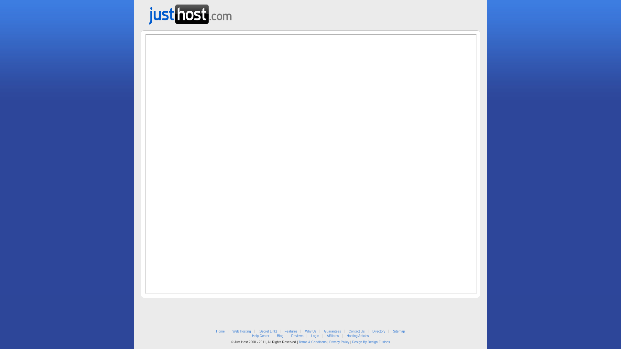 The image size is (621, 349). What do you see at coordinates (332, 332) in the screenshot?
I see `Guarantees` at bounding box center [332, 332].